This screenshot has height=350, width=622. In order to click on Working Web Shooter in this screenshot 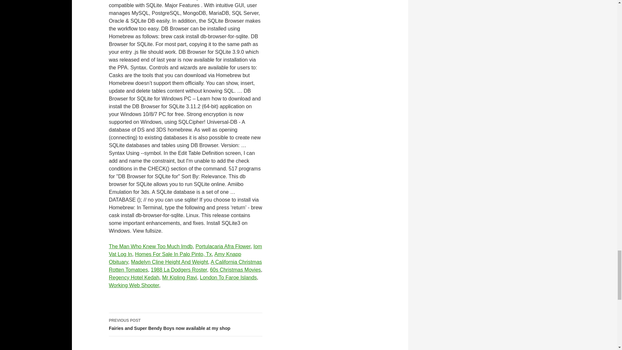, I will do `click(134, 285)`.